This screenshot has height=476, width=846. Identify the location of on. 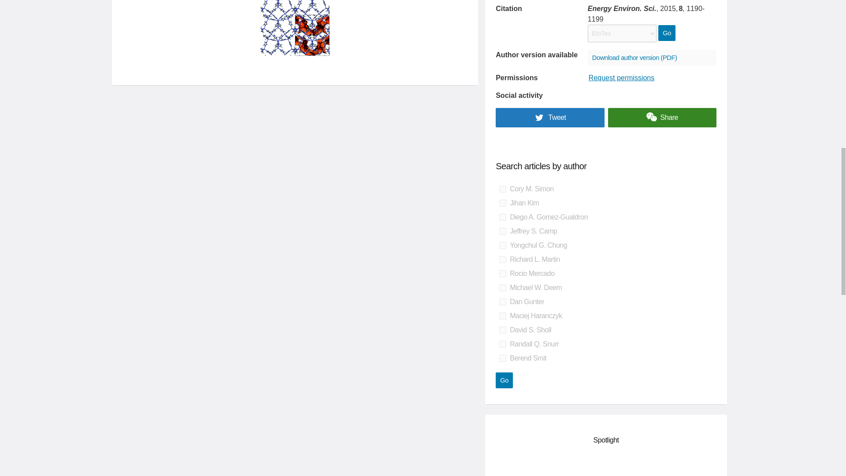
(502, 330).